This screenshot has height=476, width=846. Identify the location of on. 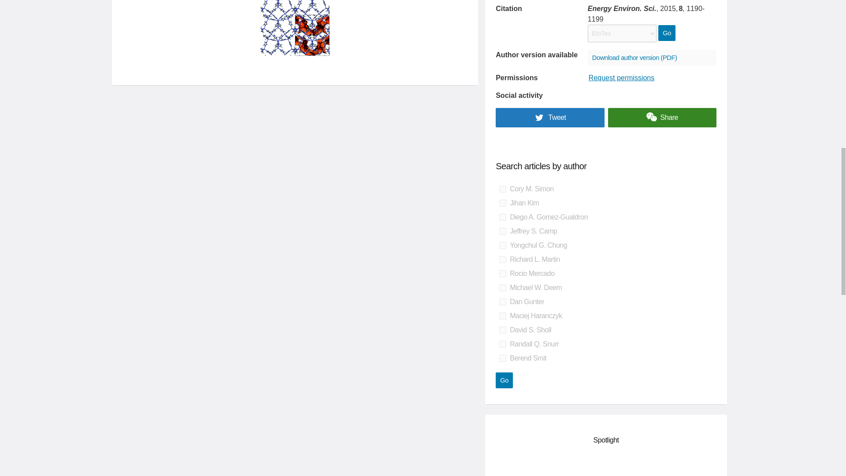
(502, 330).